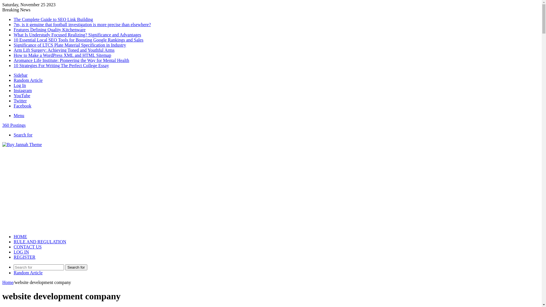 The image size is (546, 307). What do you see at coordinates (39, 267) in the screenshot?
I see `Search for` at bounding box center [39, 267].